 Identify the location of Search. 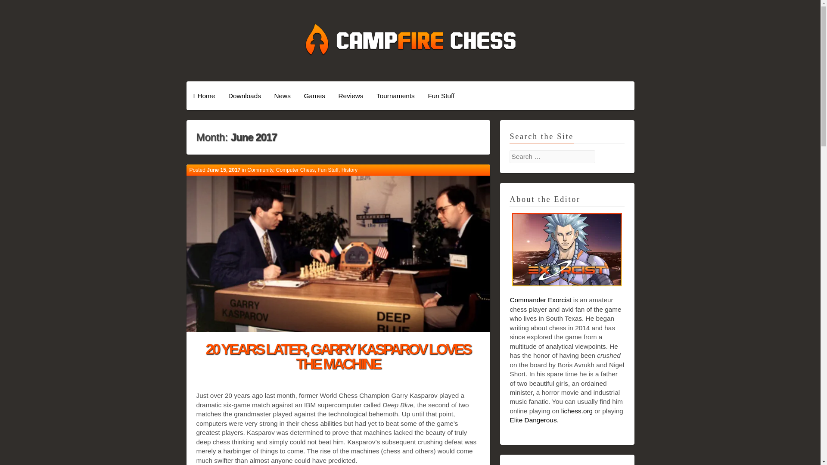
(16, 7).